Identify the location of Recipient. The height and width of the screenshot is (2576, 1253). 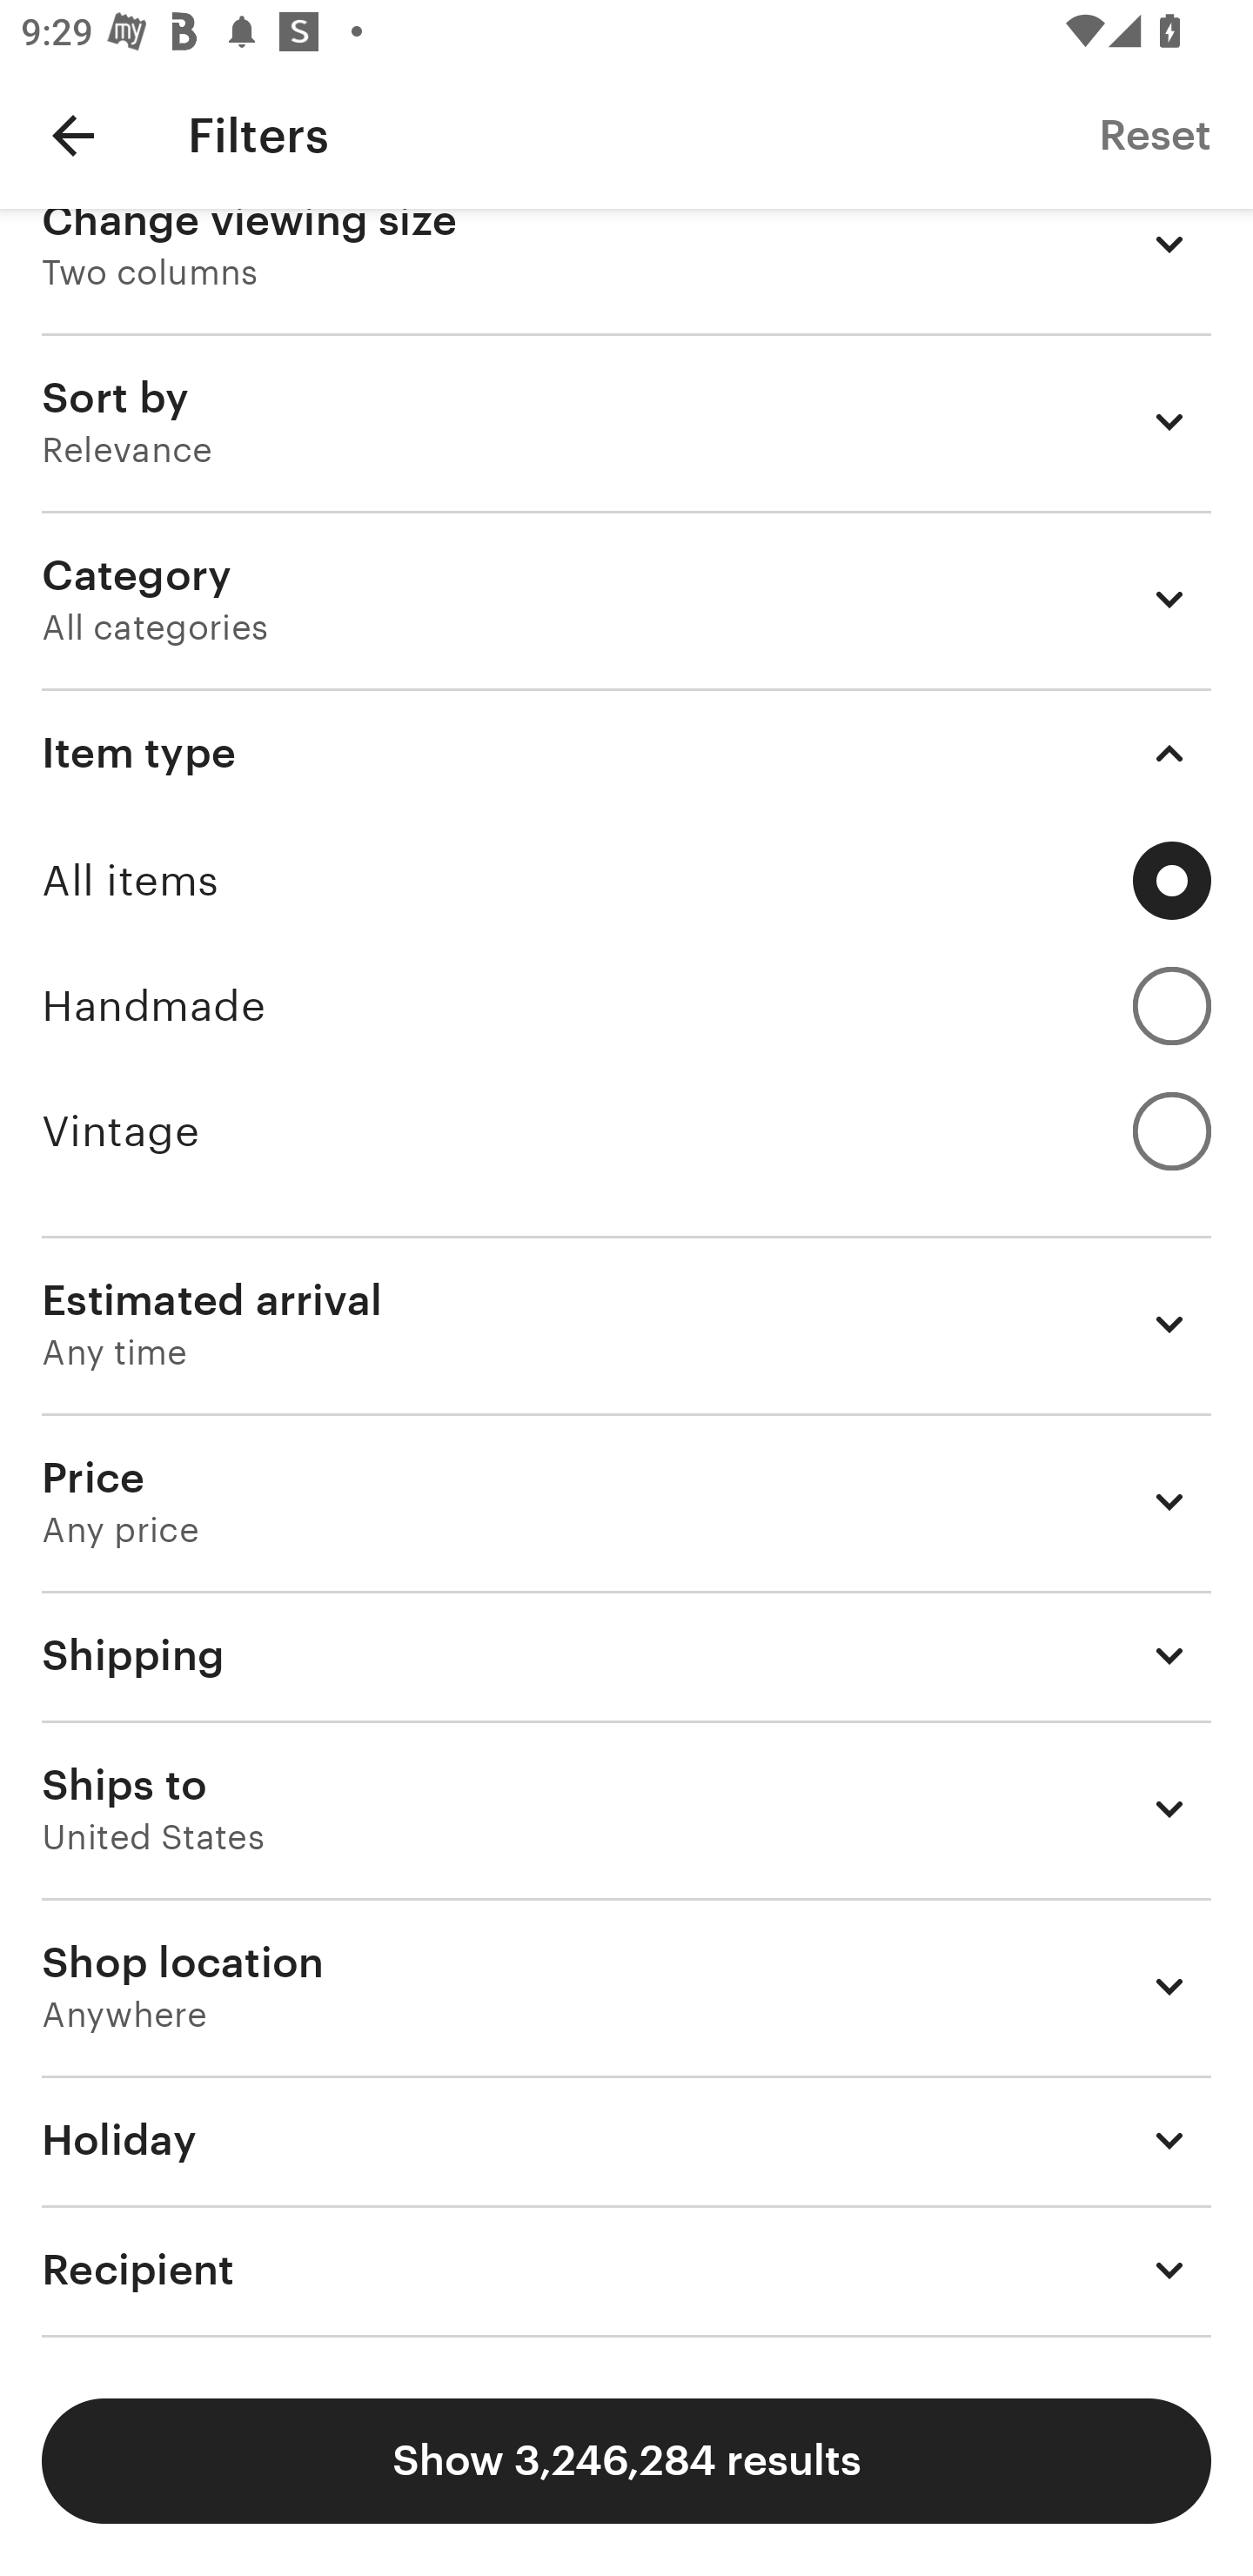
(626, 2269).